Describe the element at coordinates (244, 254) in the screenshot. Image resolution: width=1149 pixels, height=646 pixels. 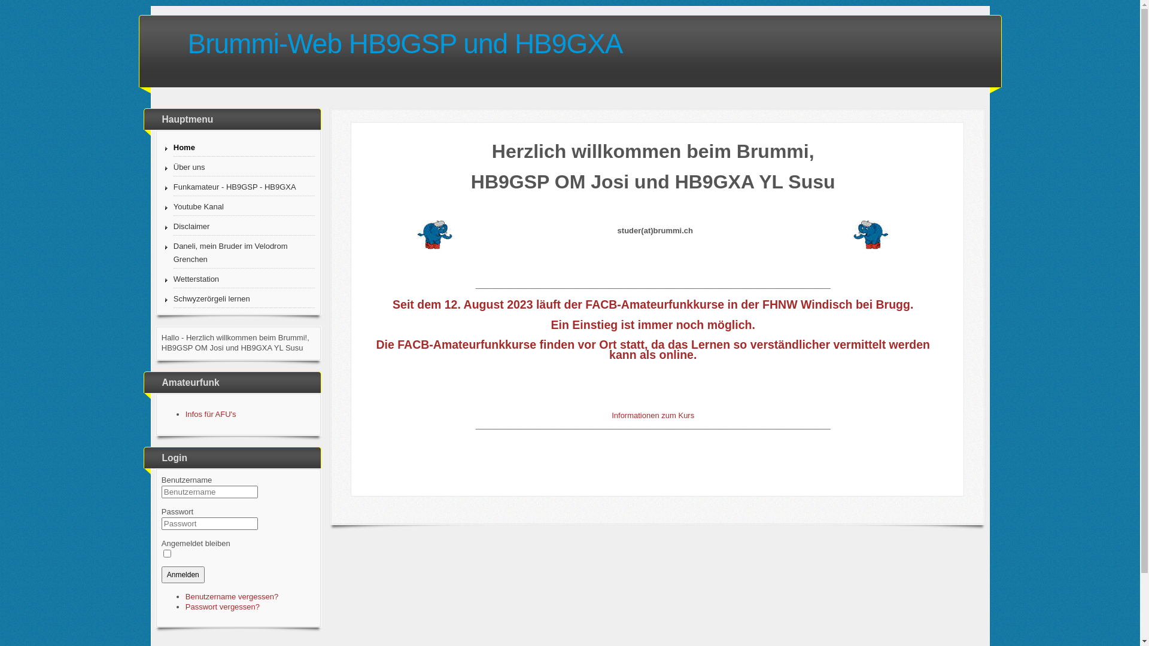
I see `Daneli, mein Bruder im Velodrom Grenchen` at that location.